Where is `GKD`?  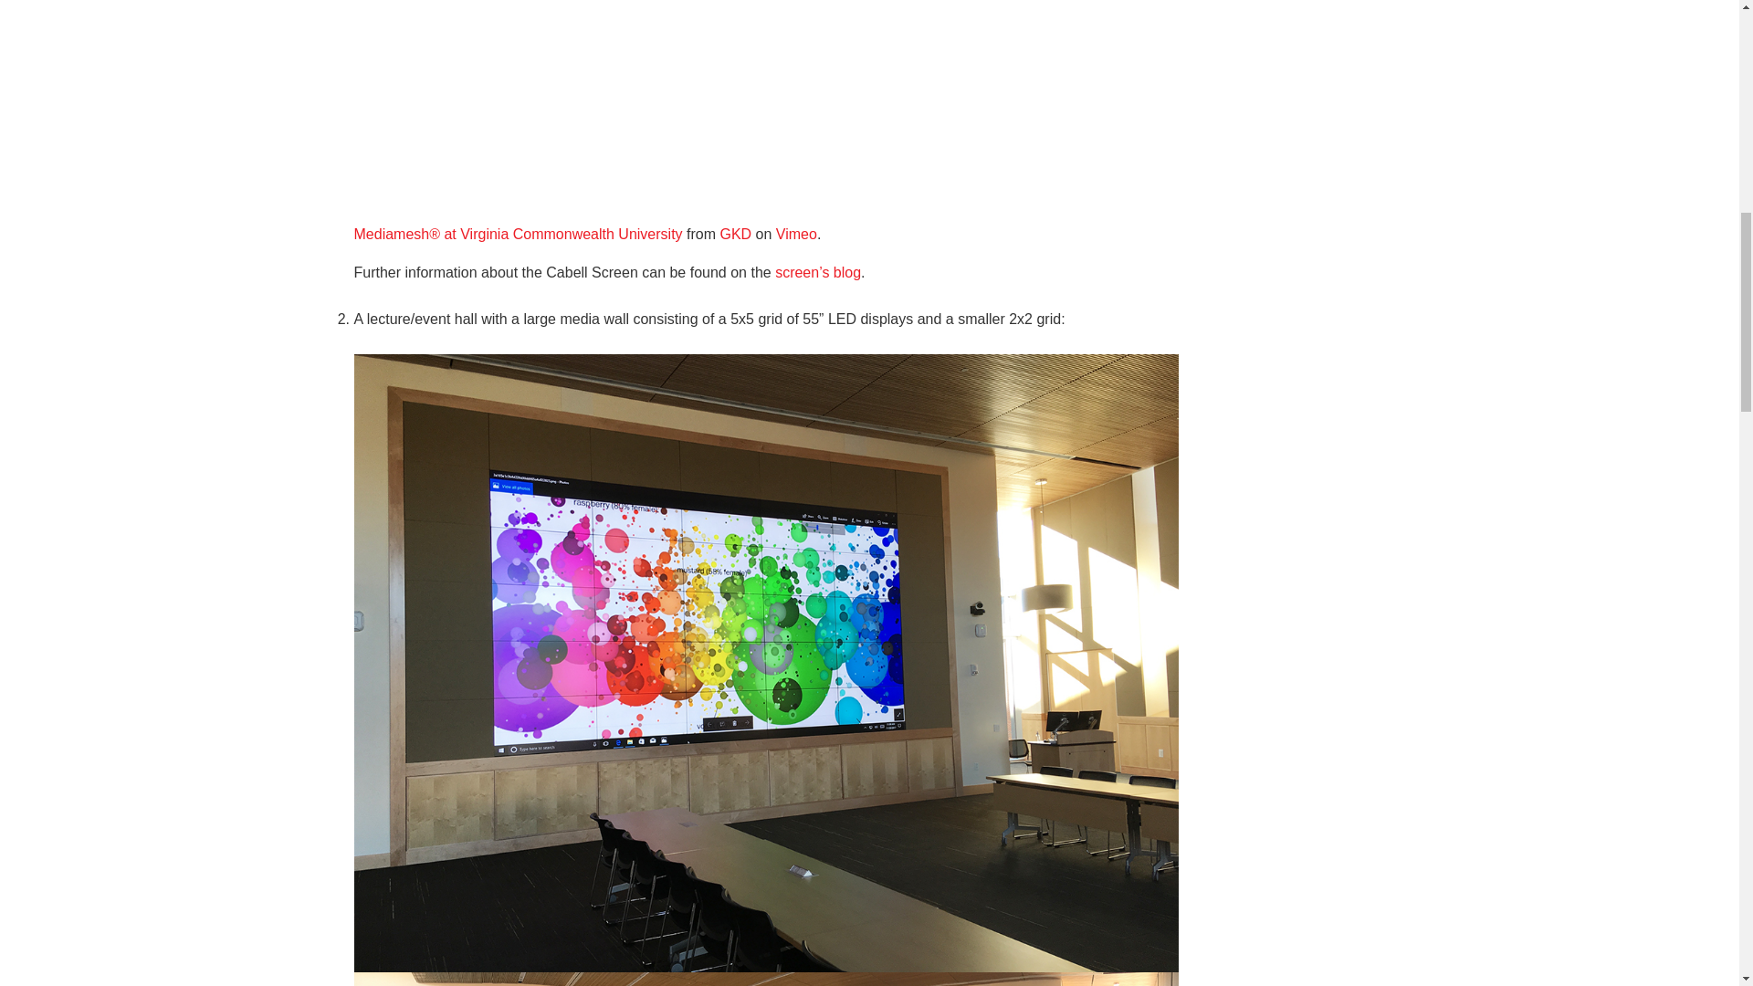
GKD is located at coordinates (735, 234).